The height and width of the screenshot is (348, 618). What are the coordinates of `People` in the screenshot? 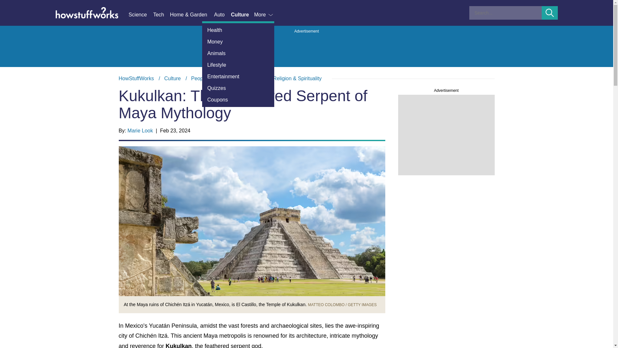 It's located at (199, 78).